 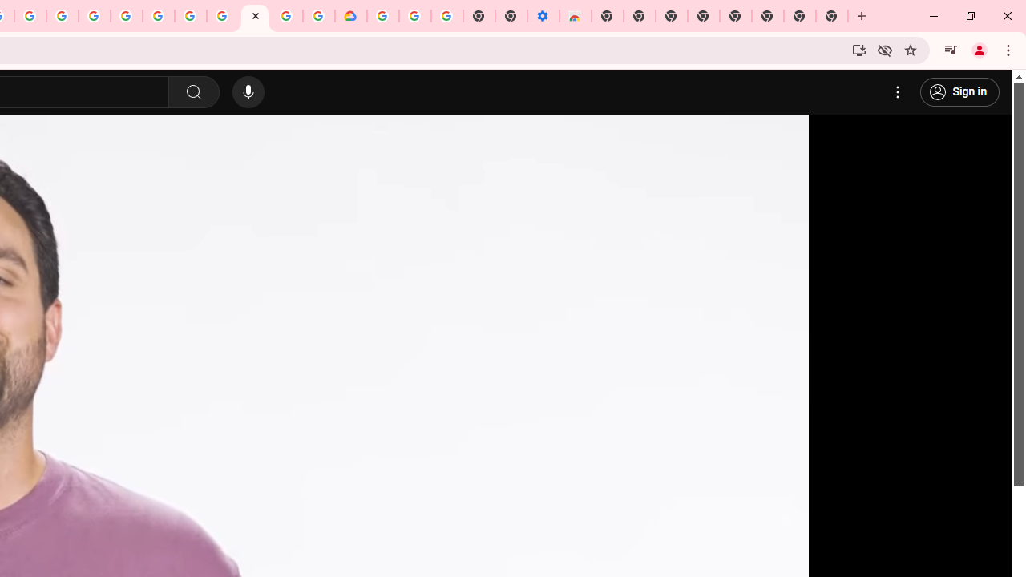 What do you see at coordinates (319, 16) in the screenshot?
I see `Browse the Google Chrome Community - Google Chrome Community` at bounding box center [319, 16].